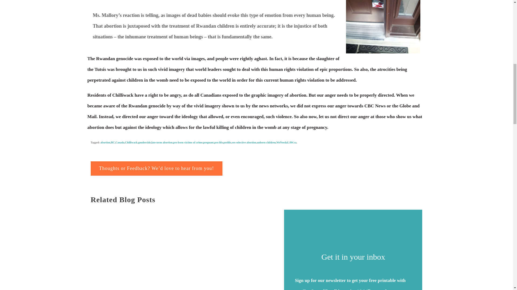 Image resolution: width=517 pixels, height=290 pixels. What do you see at coordinates (105, 139) in the screenshot?
I see `abortion` at bounding box center [105, 139].